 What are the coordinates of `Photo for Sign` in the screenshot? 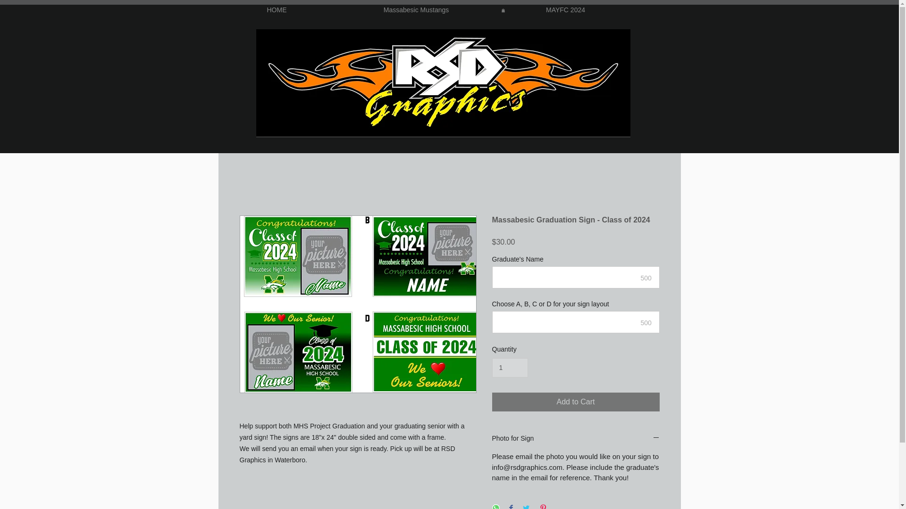 It's located at (576, 439).